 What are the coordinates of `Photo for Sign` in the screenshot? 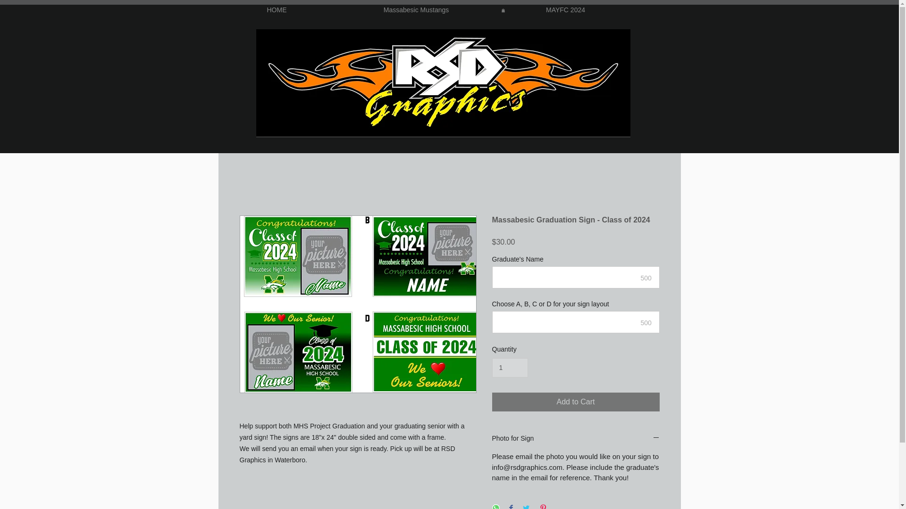 It's located at (576, 439).